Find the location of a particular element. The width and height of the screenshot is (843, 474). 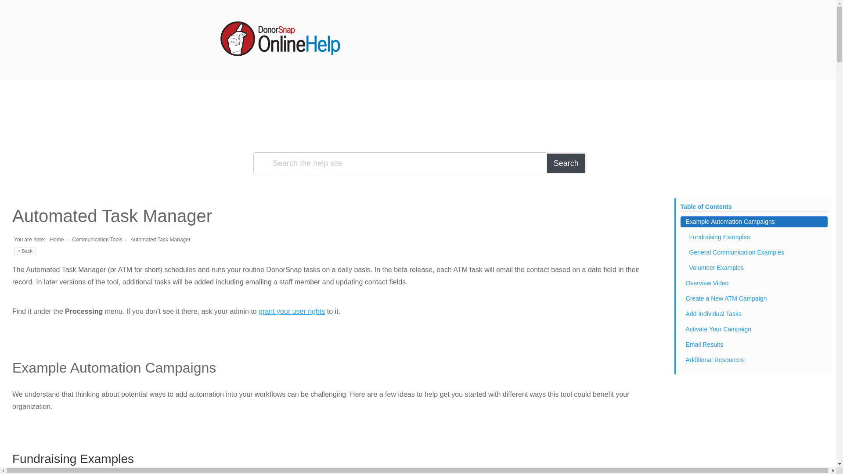

Create a New ATM Campaign is located at coordinates (754, 298).